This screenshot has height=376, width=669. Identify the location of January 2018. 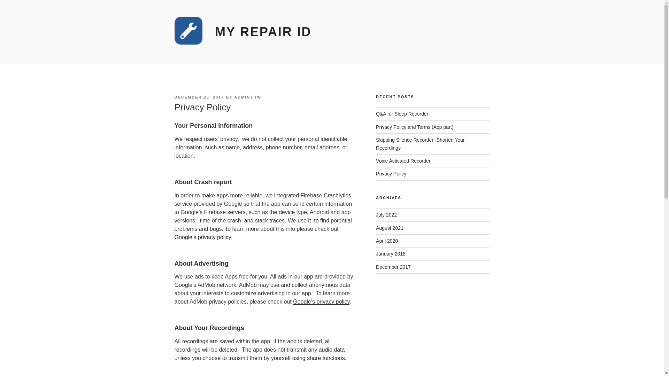
(391, 253).